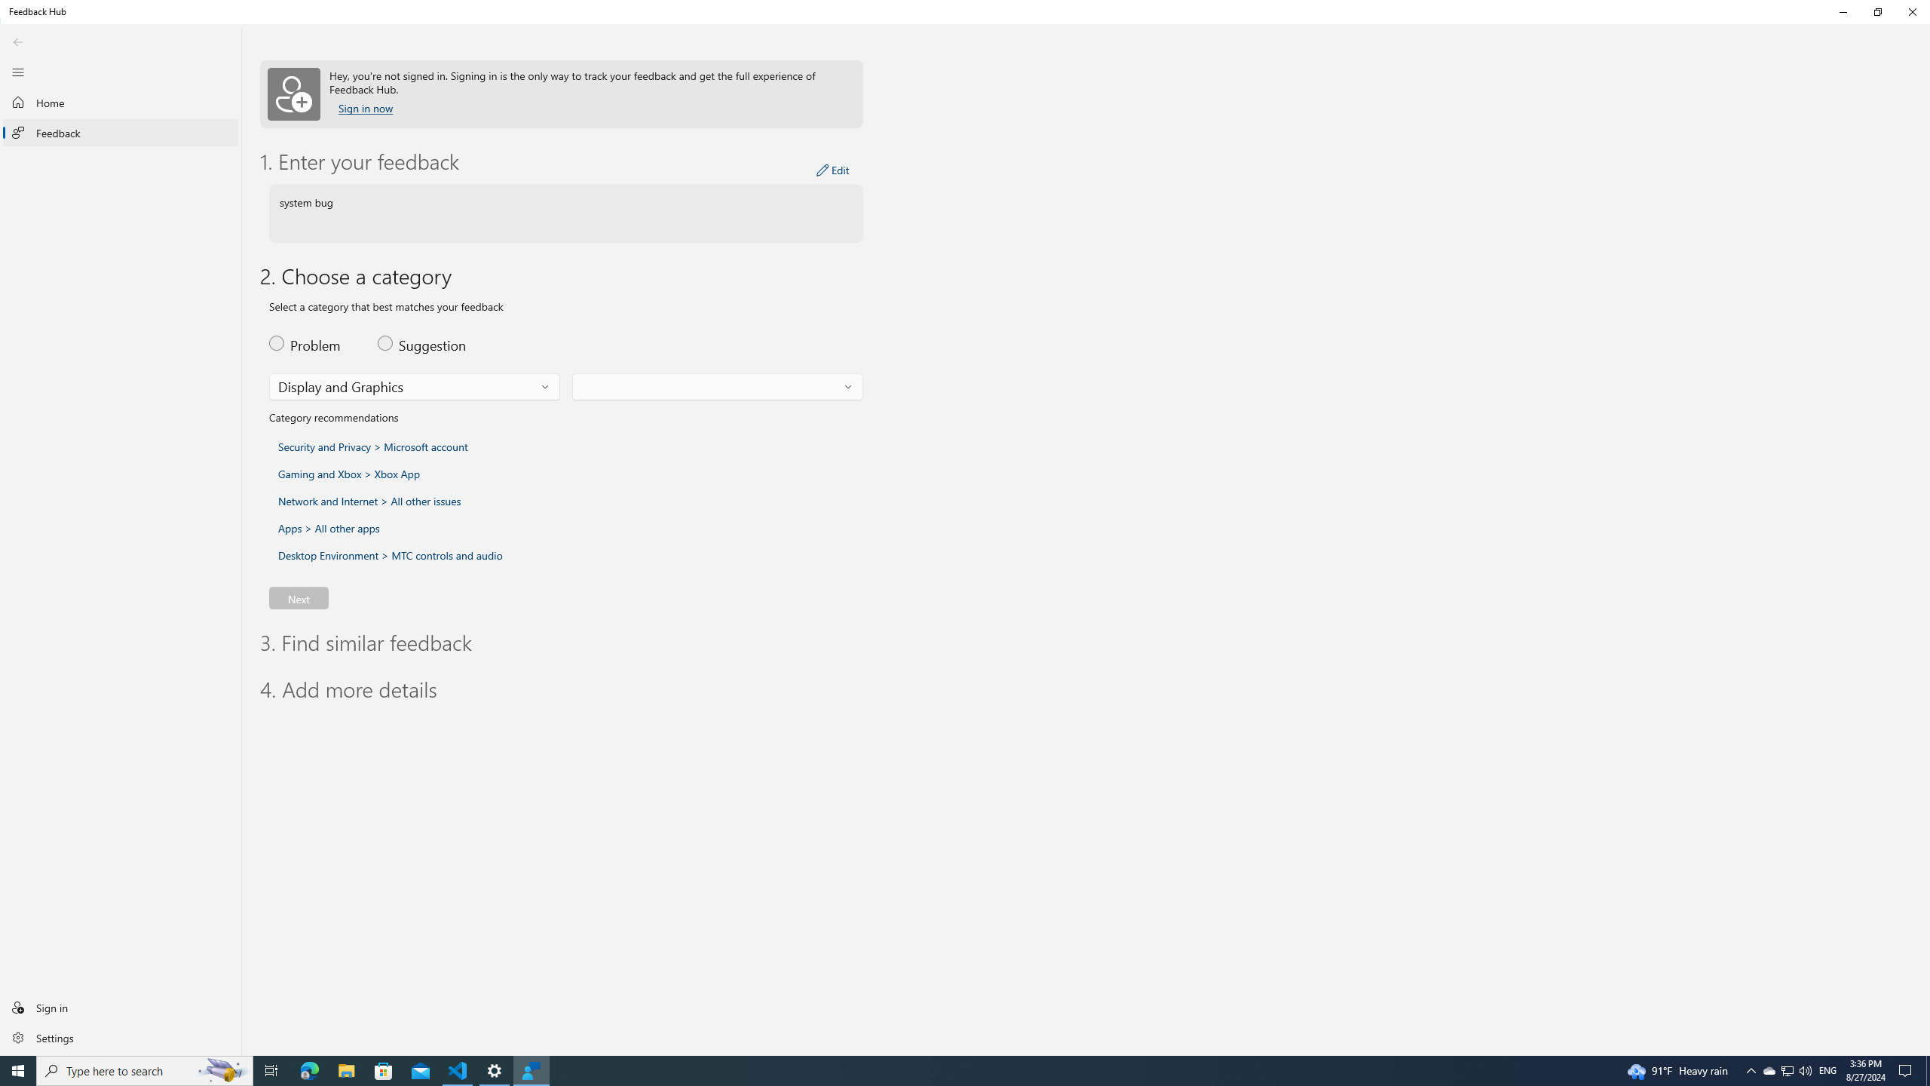  Describe the element at coordinates (366, 109) in the screenshot. I see `Sign in now` at that location.